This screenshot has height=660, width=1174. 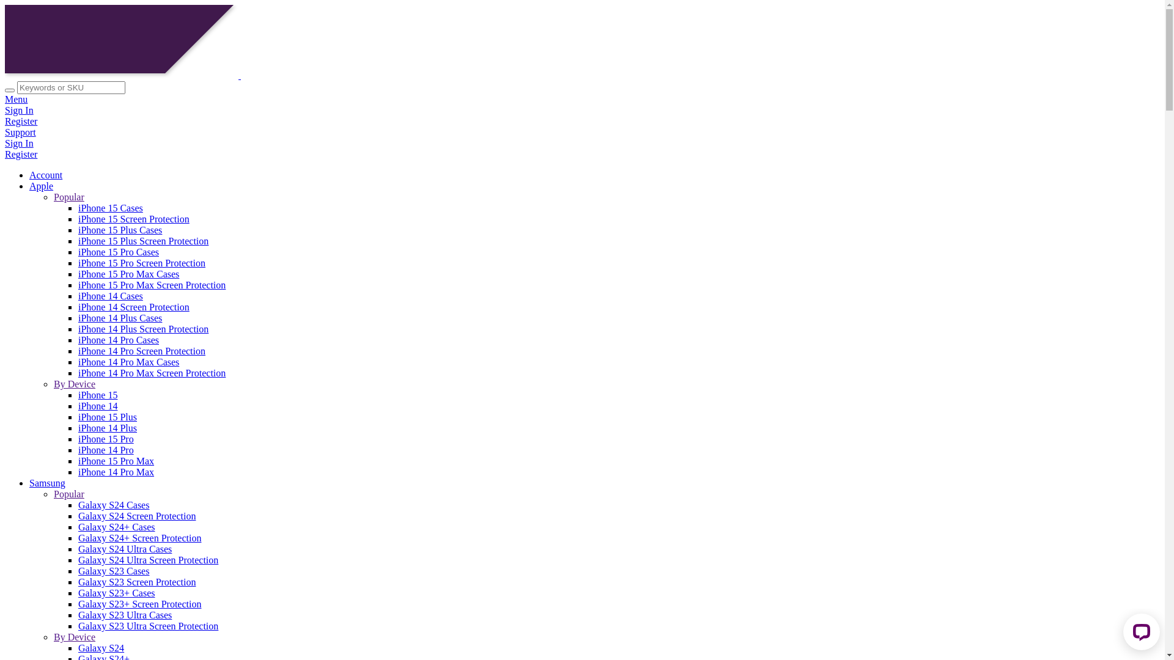 What do you see at coordinates (128, 274) in the screenshot?
I see `iPhone 15 Pro Max Cases` at bounding box center [128, 274].